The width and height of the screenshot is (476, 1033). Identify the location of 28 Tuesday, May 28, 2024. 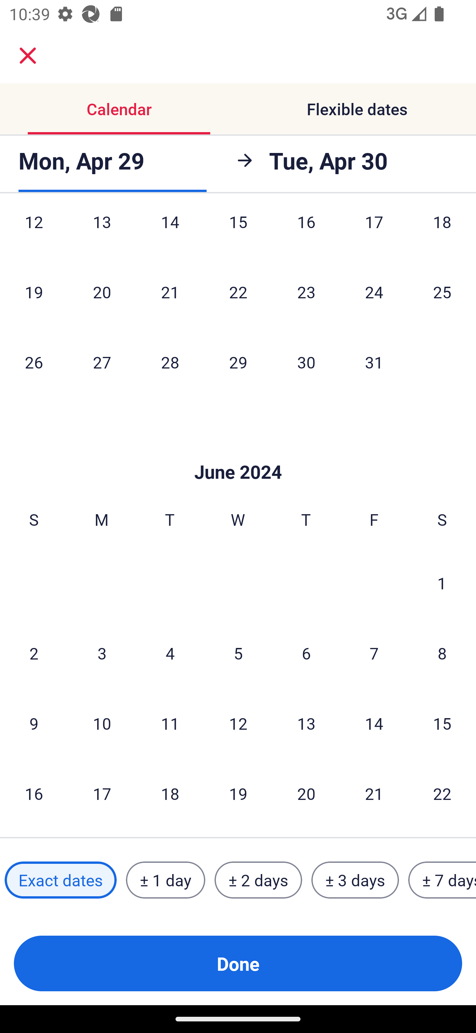
(170, 362).